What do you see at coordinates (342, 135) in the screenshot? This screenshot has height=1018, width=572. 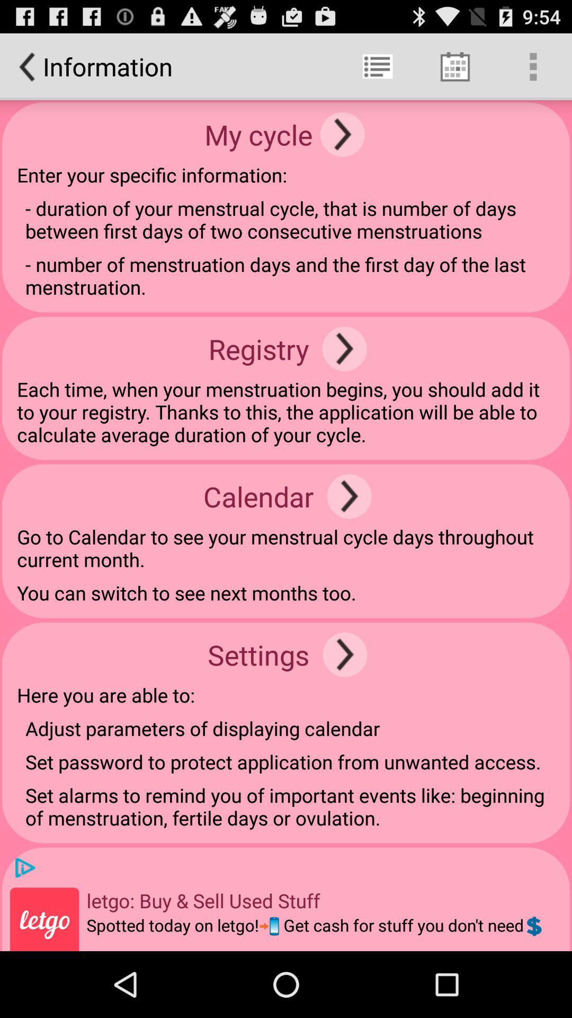 I see `click icon next to the my cycle` at bounding box center [342, 135].